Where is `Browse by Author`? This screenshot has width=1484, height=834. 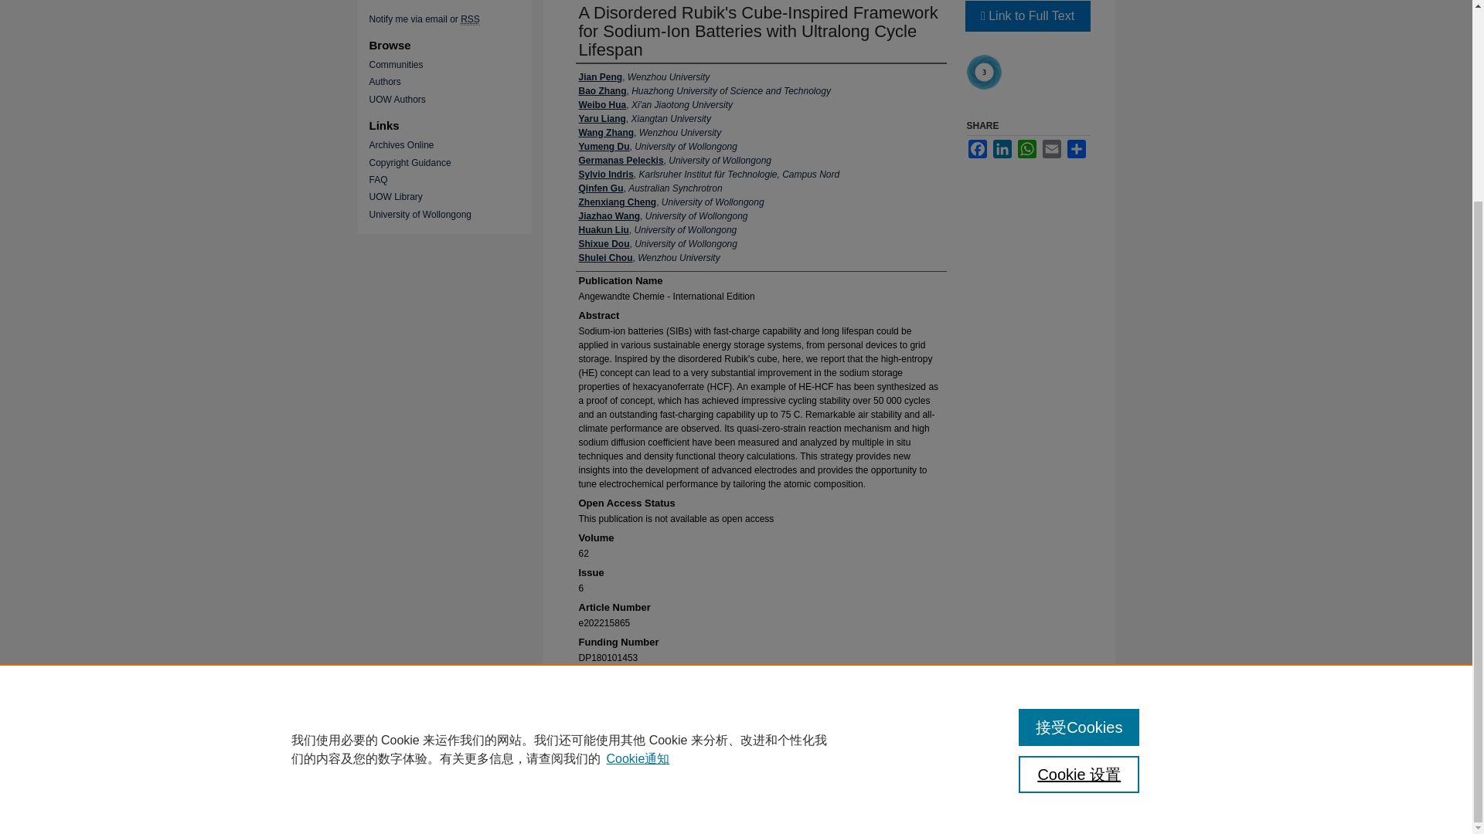
Browse by Author is located at coordinates (456, 82).